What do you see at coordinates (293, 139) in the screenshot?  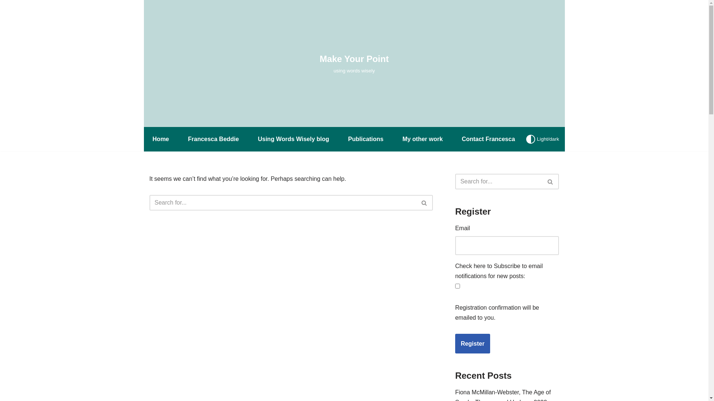 I see `Using Words Wisely blog` at bounding box center [293, 139].